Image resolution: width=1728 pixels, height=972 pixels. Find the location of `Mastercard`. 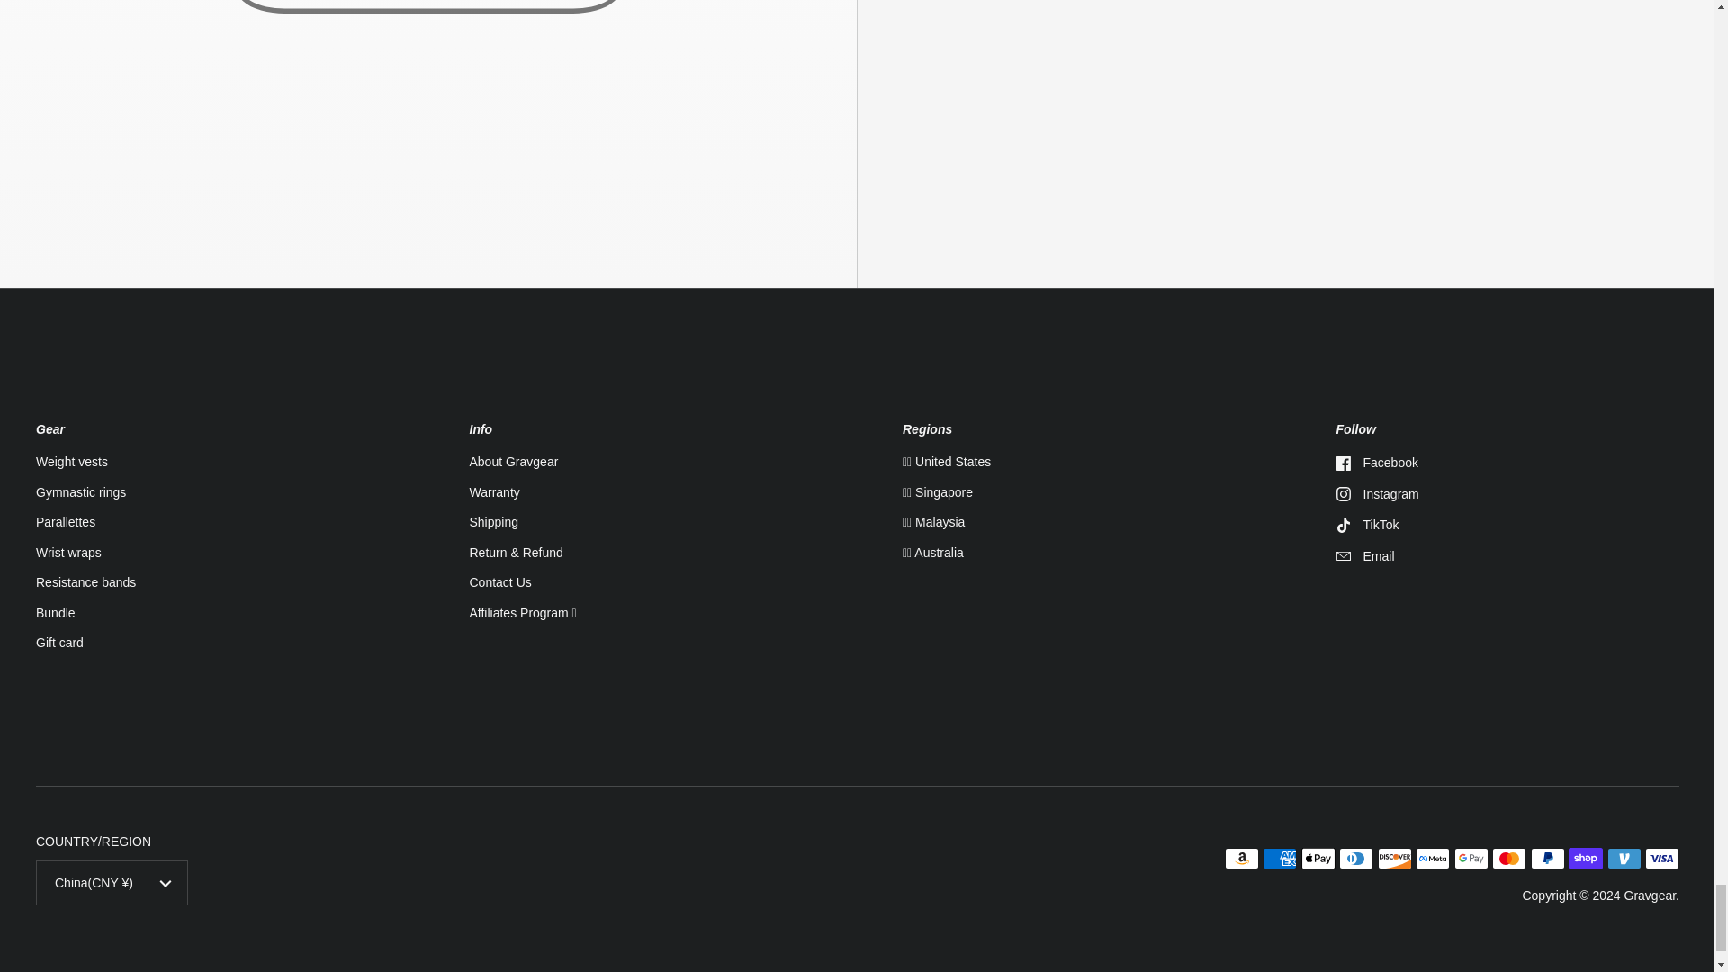

Mastercard is located at coordinates (1508, 858).